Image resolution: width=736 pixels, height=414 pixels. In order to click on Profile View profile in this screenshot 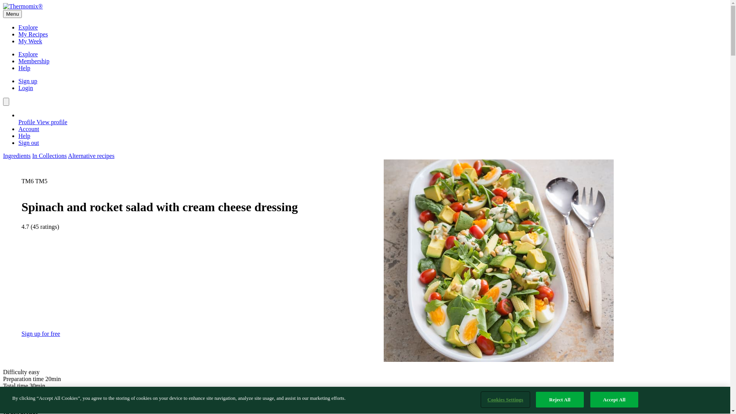, I will do `click(373, 126)`.